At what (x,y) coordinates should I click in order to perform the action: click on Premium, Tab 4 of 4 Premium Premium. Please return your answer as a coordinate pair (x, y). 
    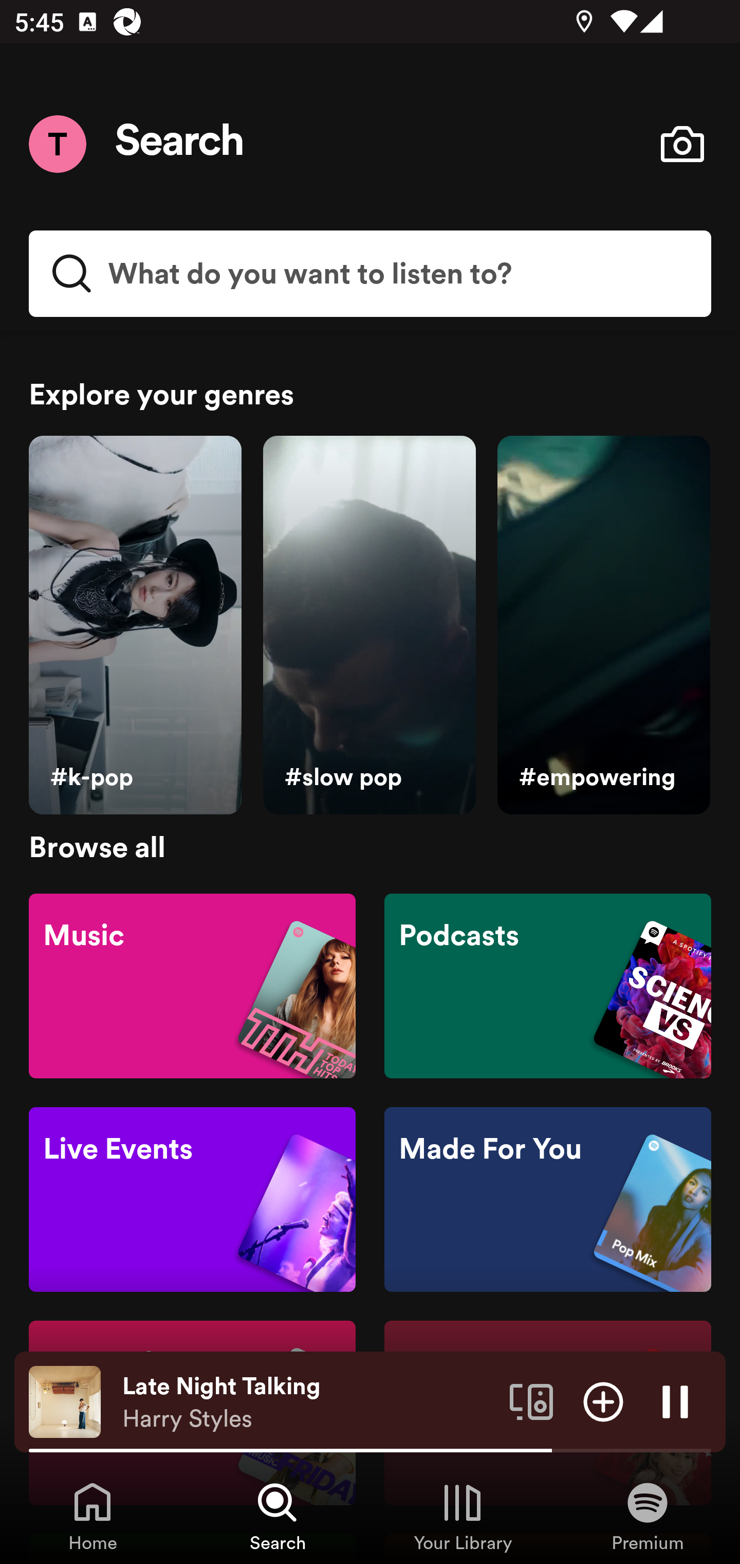
    Looking at the image, I should click on (647, 1516).